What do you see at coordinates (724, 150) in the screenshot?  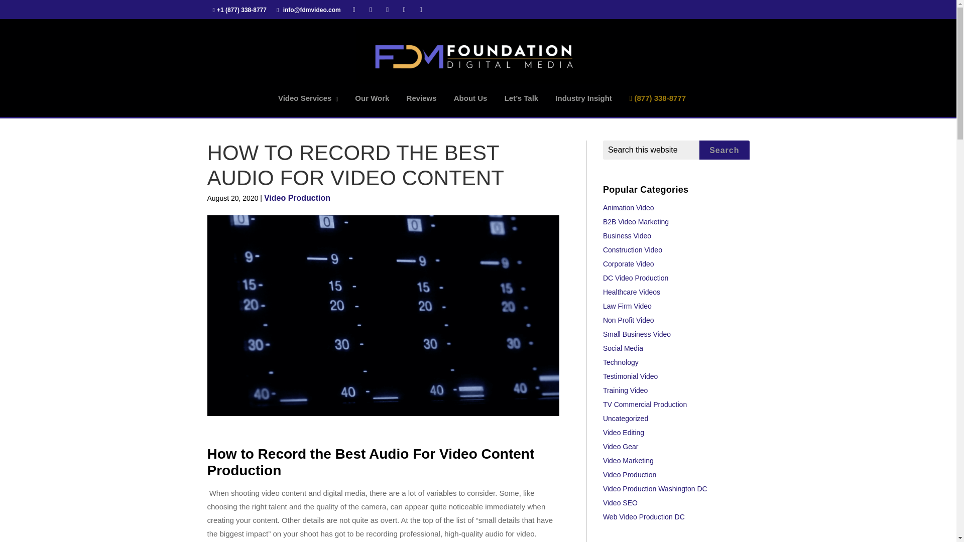 I see `Search` at bounding box center [724, 150].